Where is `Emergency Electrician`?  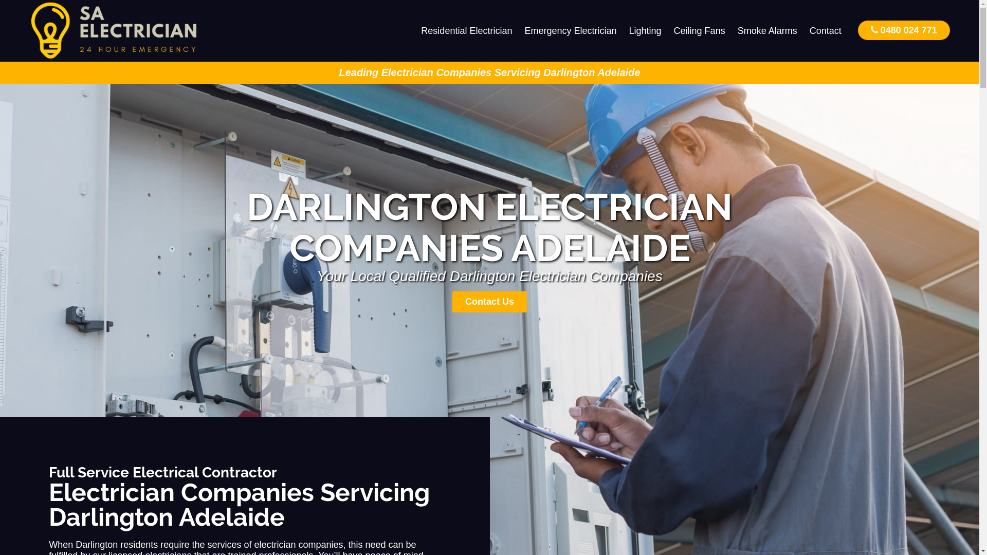 Emergency Electrician is located at coordinates (571, 31).